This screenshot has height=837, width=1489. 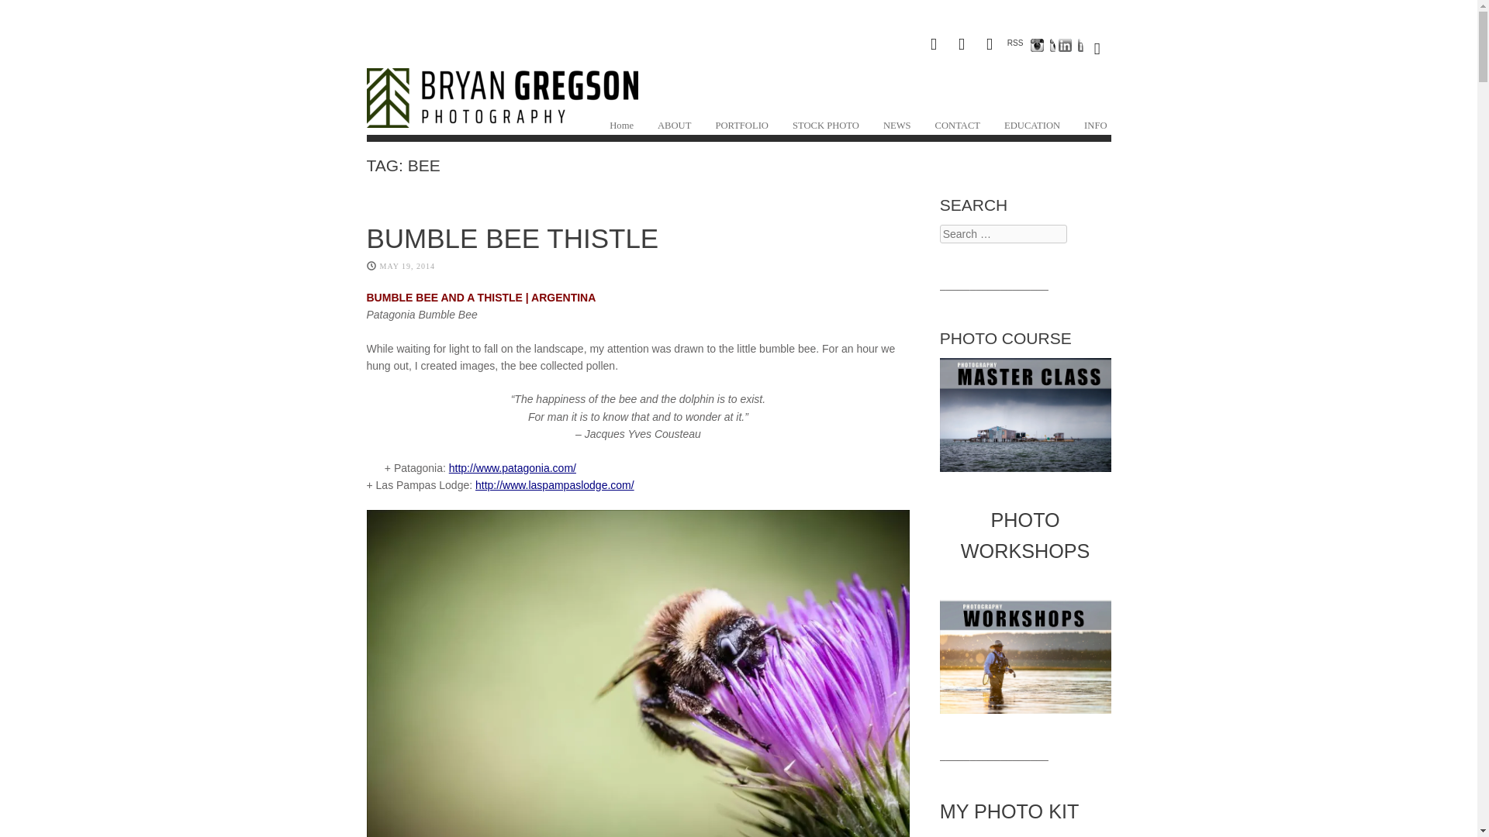 I want to click on CONTACT, so click(x=958, y=127).